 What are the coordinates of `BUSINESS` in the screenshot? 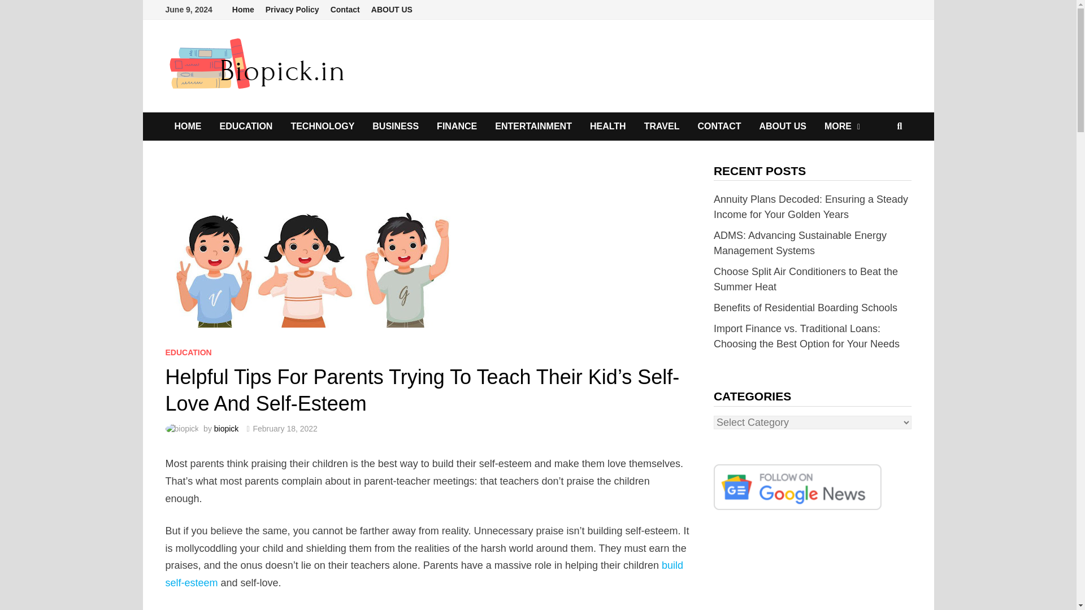 It's located at (396, 127).